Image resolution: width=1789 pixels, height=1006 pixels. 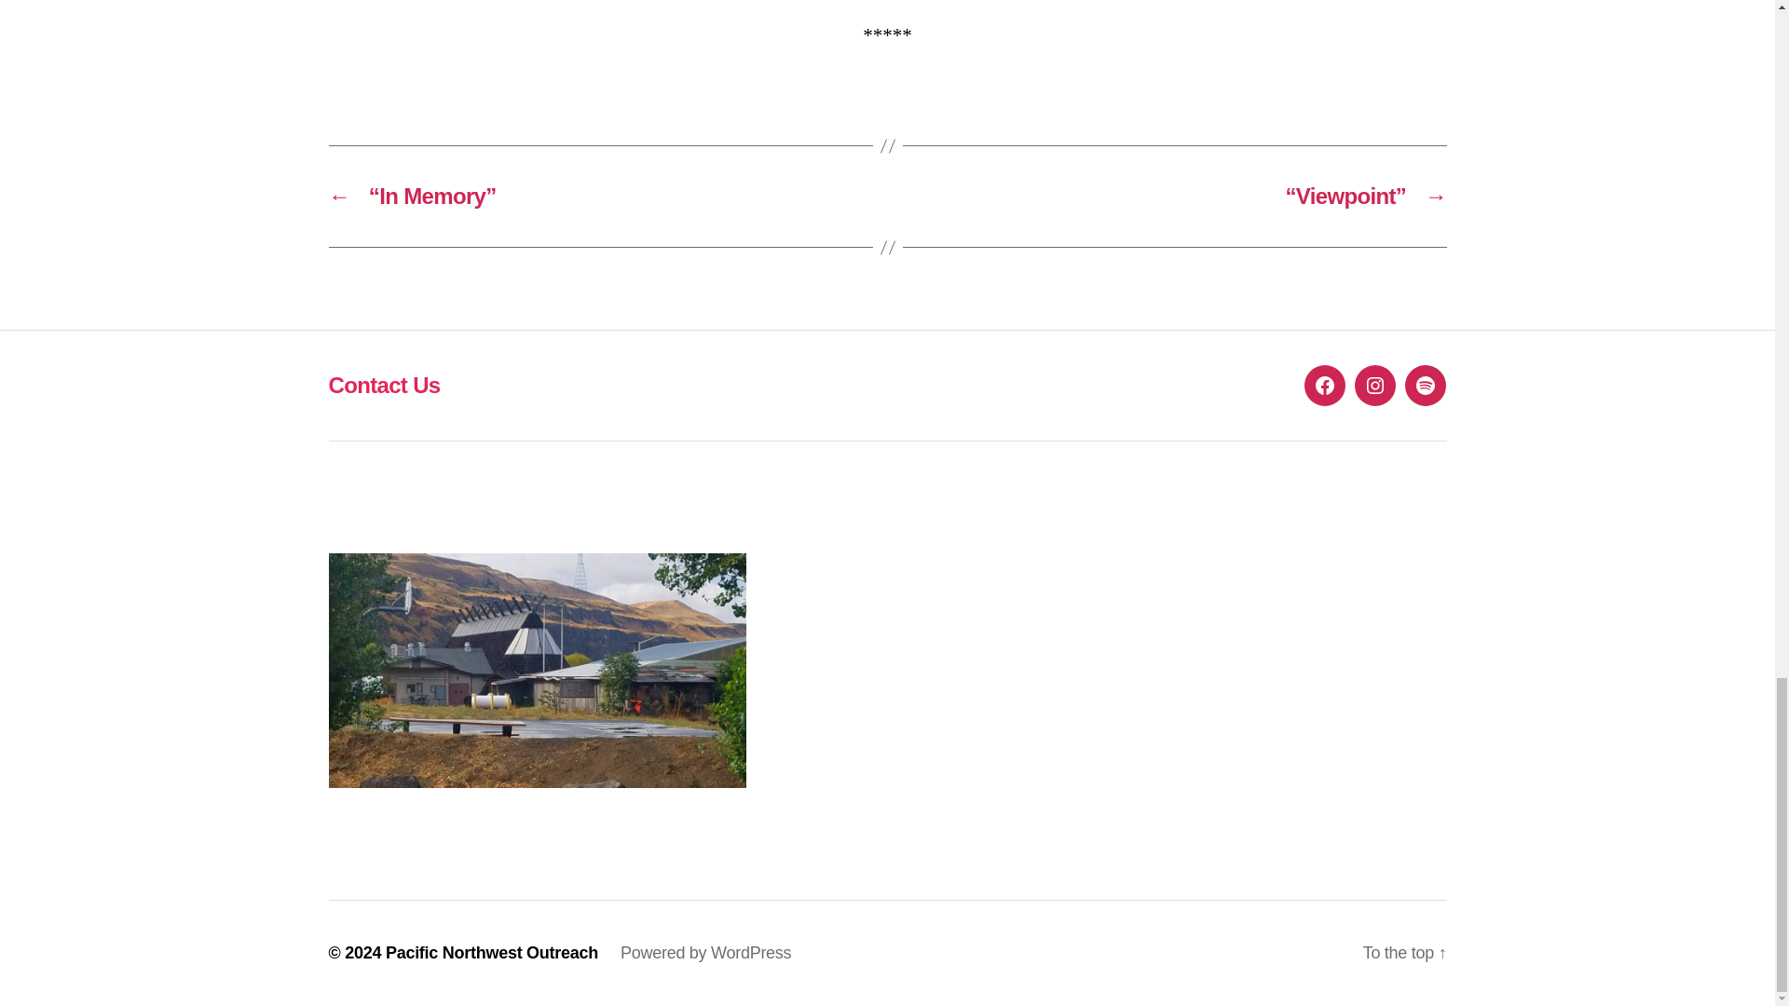 What do you see at coordinates (1425, 386) in the screenshot?
I see `spotify` at bounding box center [1425, 386].